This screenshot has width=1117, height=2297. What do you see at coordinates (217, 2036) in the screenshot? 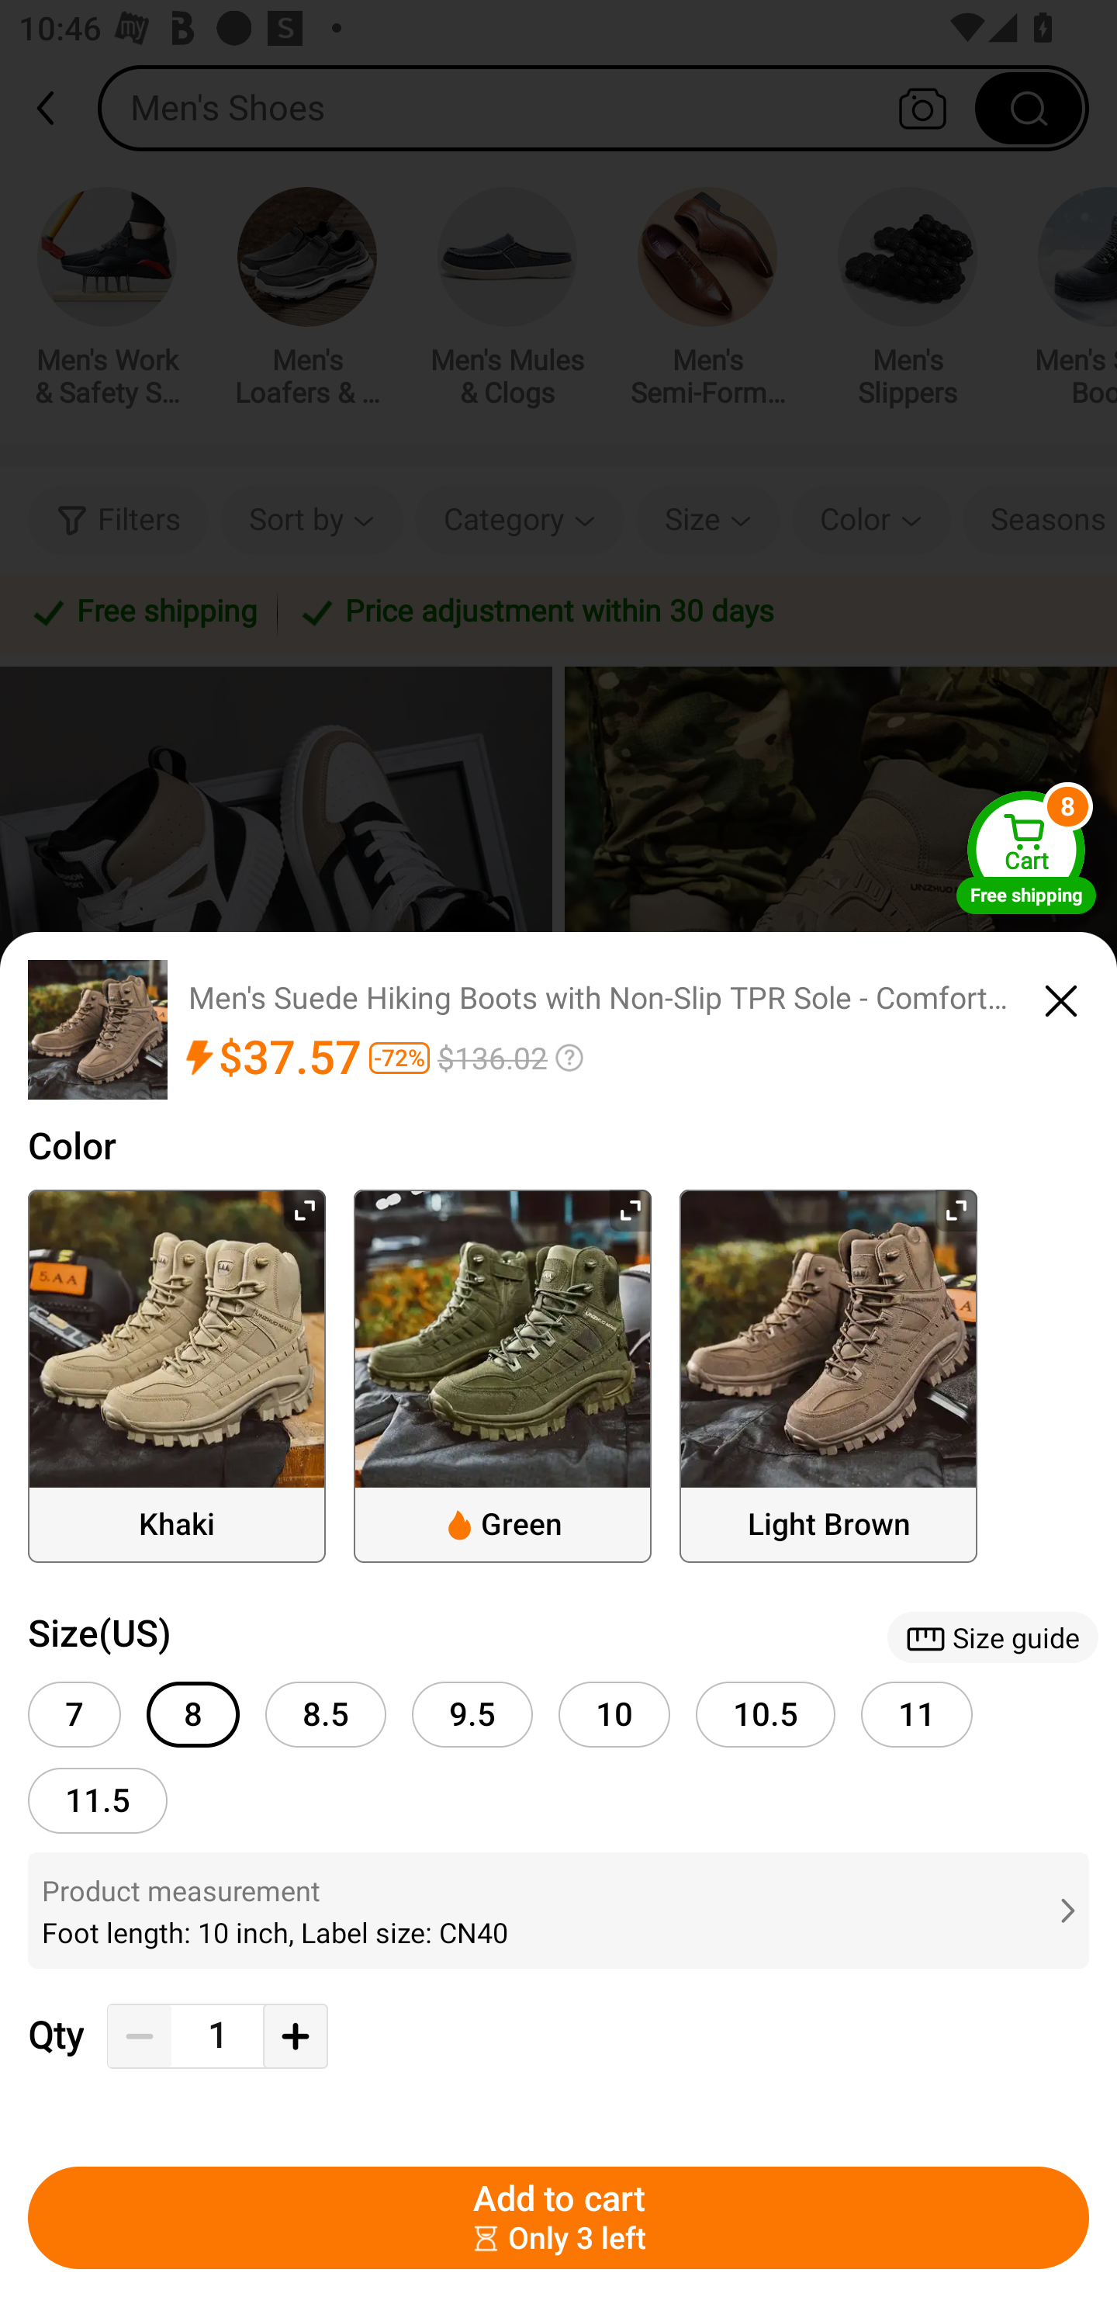
I see `1` at bounding box center [217, 2036].